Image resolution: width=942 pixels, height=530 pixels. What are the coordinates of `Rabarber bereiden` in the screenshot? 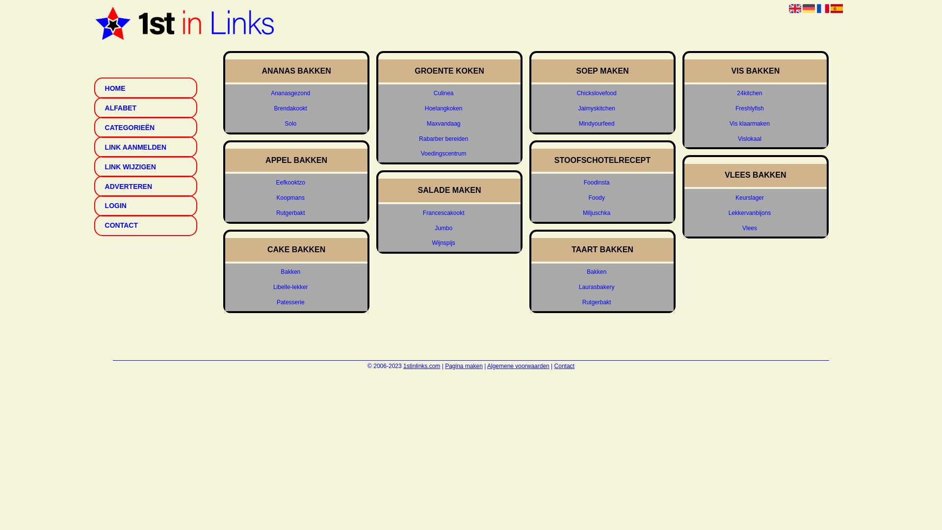 It's located at (444, 138).